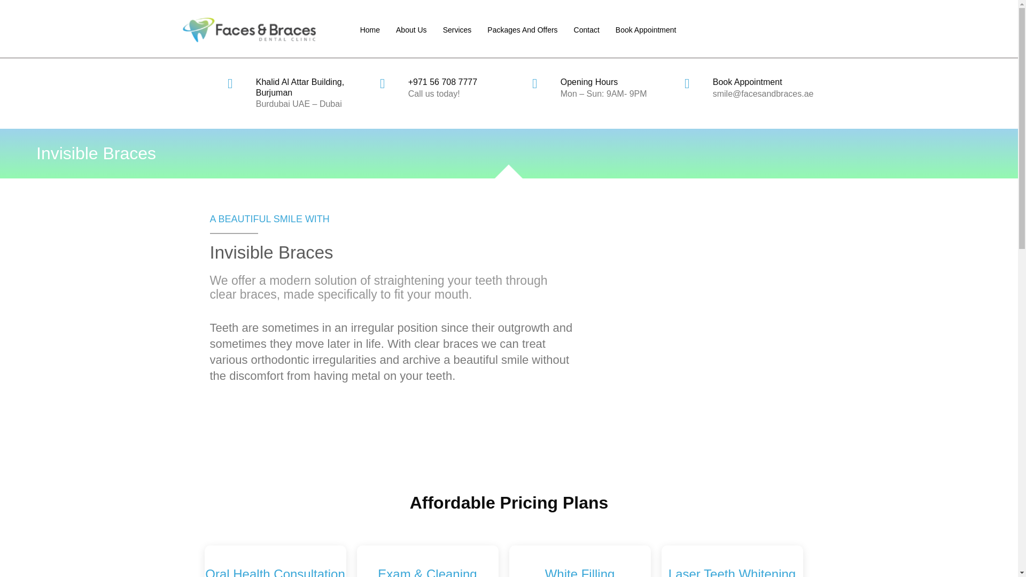 This screenshot has height=577, width=1026. I want to click on Services, so click(457, 29).